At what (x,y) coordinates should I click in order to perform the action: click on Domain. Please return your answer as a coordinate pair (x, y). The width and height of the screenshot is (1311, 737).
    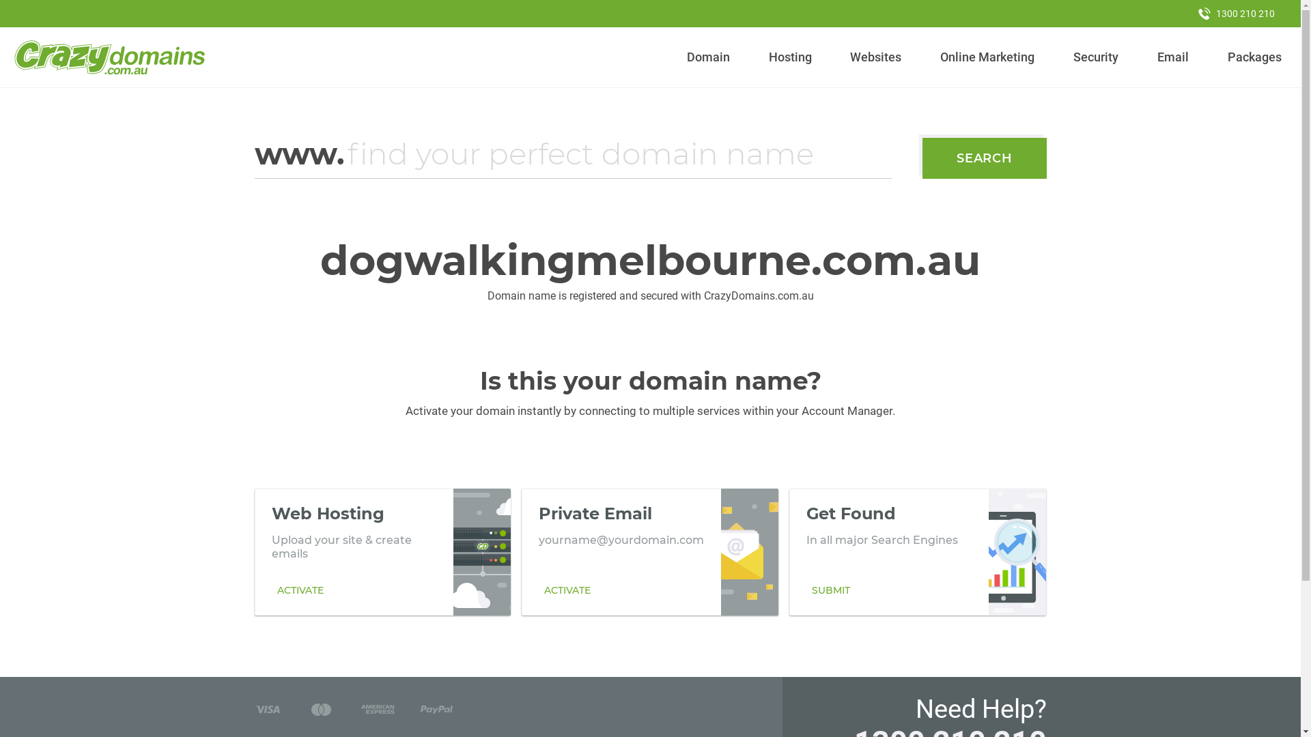
    Looking at the image, I should click on (709, 57).